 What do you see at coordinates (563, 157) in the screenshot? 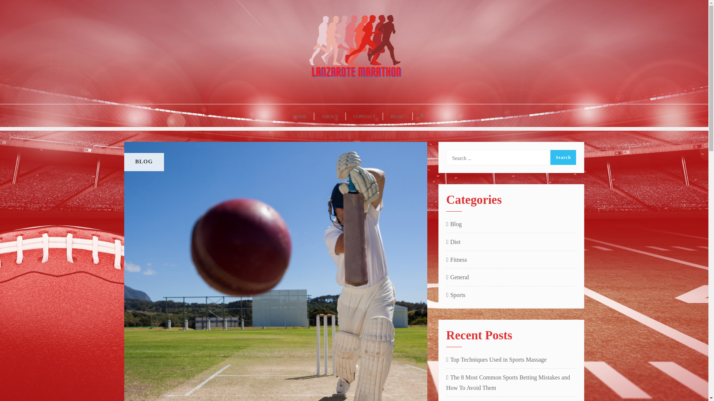
I see `Search` at bounding box center [563, 157].